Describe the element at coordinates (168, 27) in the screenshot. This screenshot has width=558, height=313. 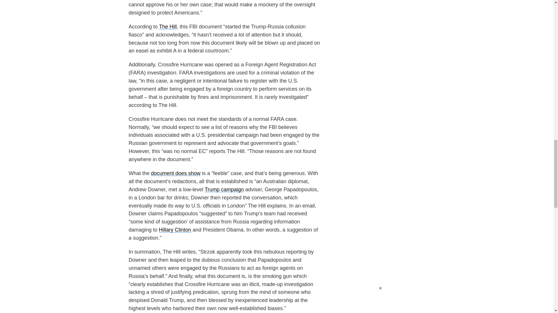
I see `The Hill` at that location.